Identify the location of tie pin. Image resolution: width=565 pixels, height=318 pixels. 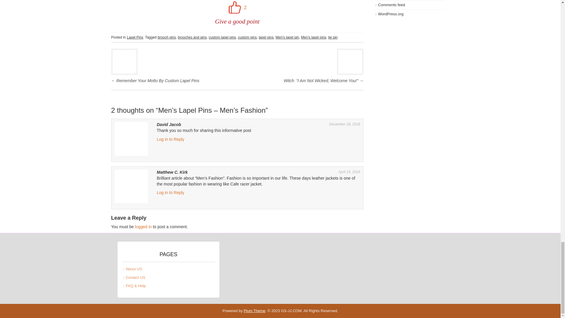
(333, 37).